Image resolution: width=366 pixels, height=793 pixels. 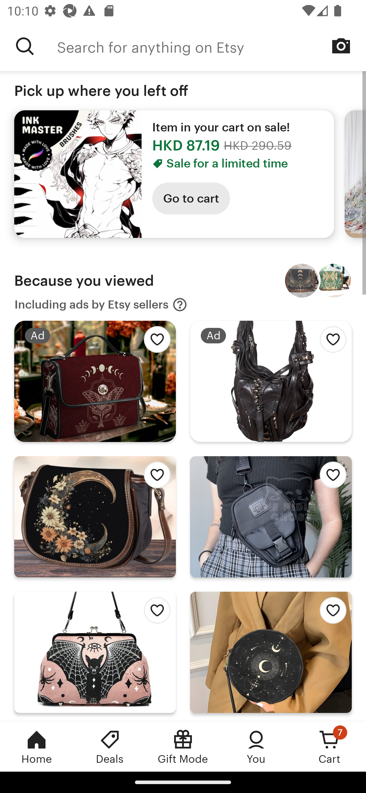 I want to click on Cart, 7 new notifications Cart, so click(x=329, y=746).